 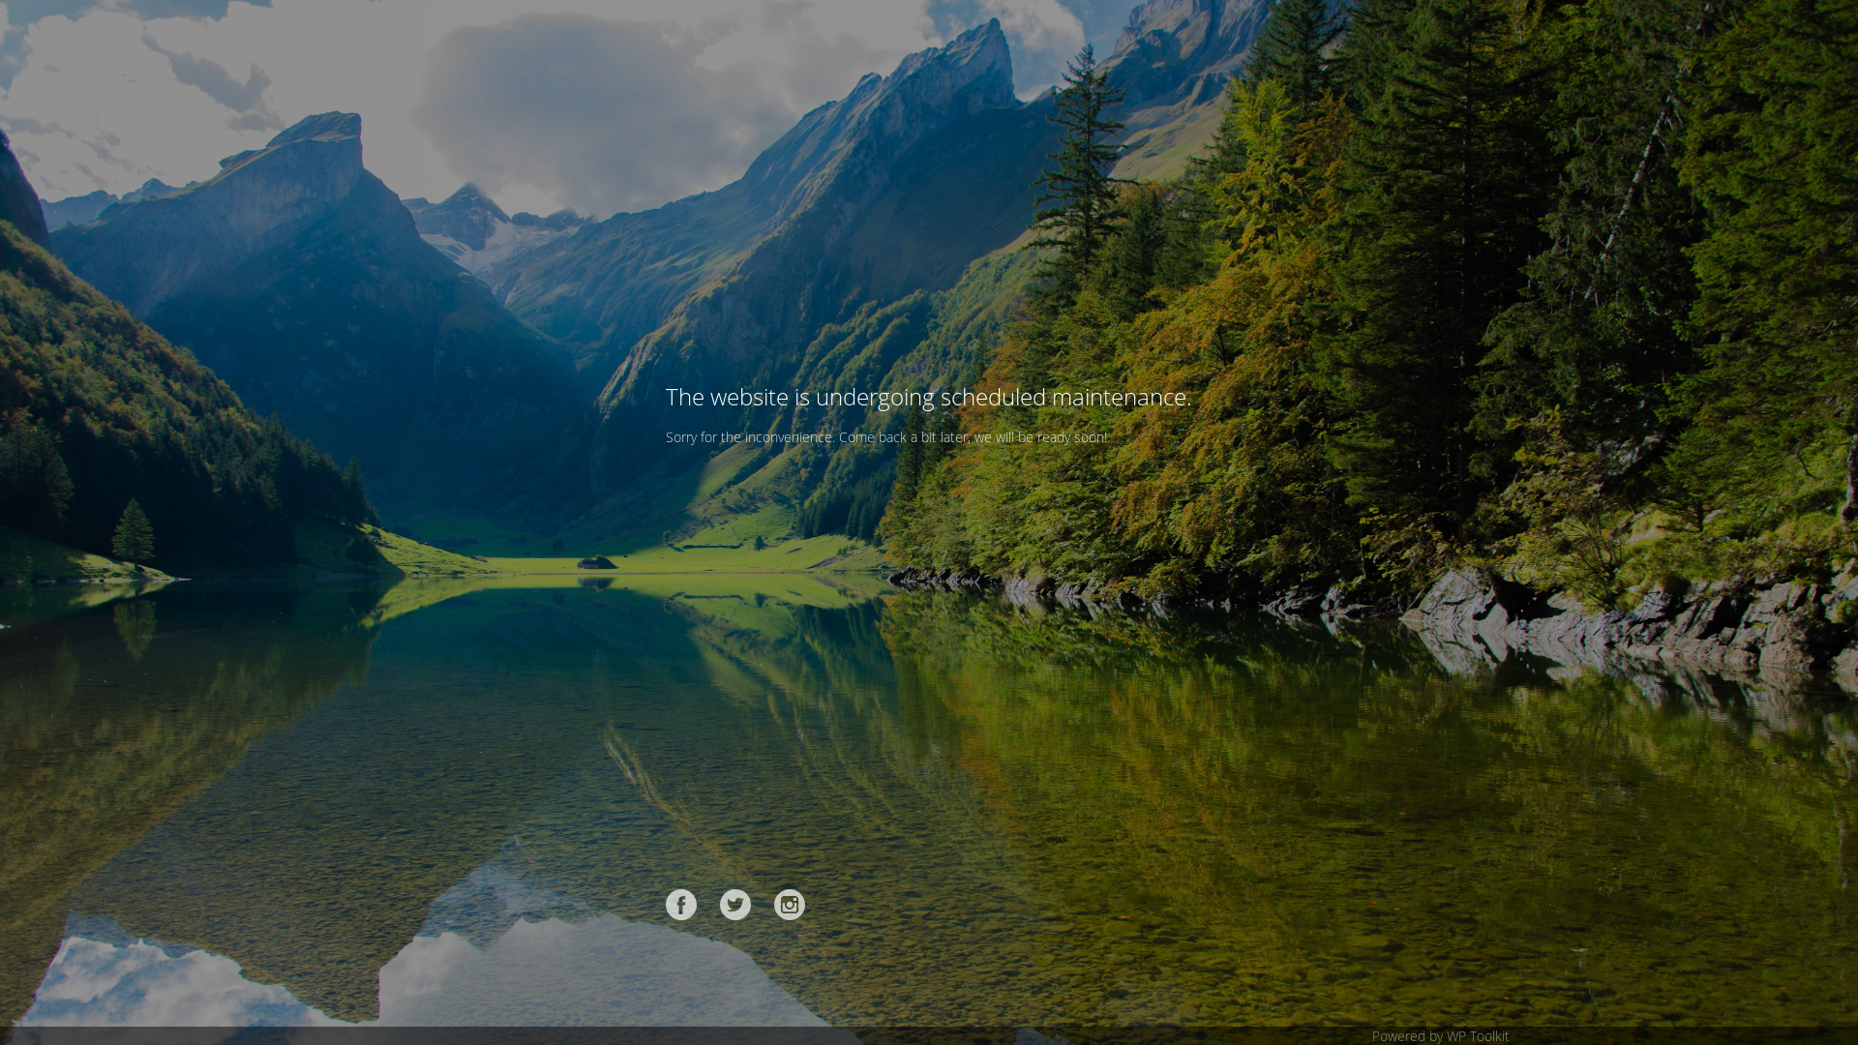 I want to click on Facebook, so click(x=681, y=905).